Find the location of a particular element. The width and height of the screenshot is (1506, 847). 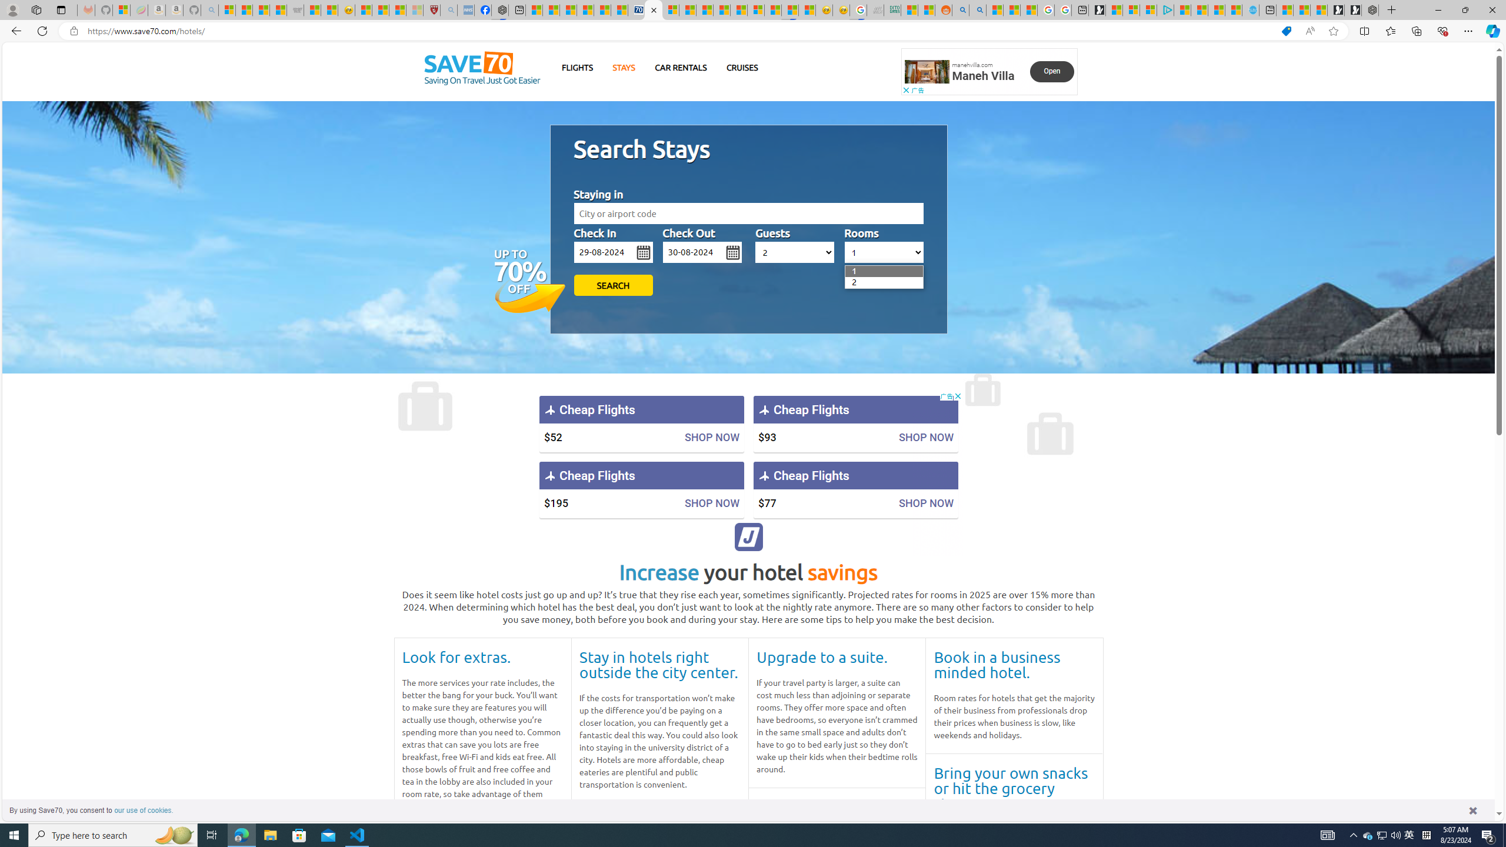

AutomationID: hotels_rooms is located at coordinates (884, 252).